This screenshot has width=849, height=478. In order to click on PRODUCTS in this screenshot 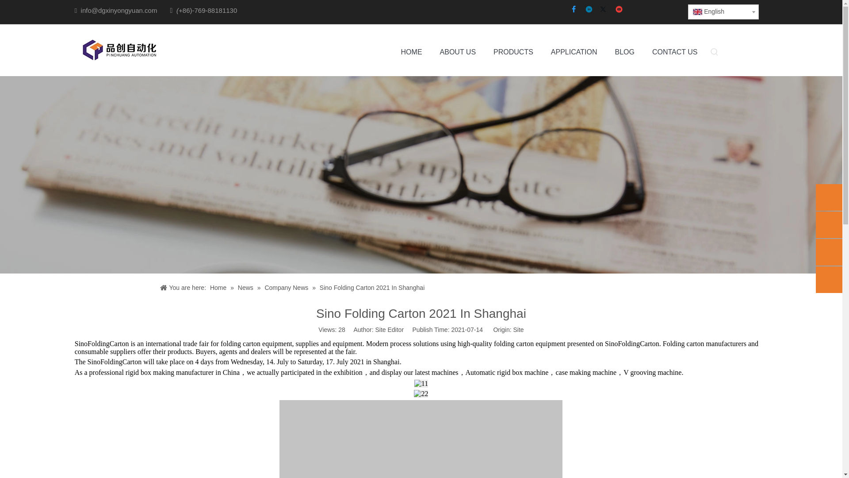, I will do `click(513, 52)`.